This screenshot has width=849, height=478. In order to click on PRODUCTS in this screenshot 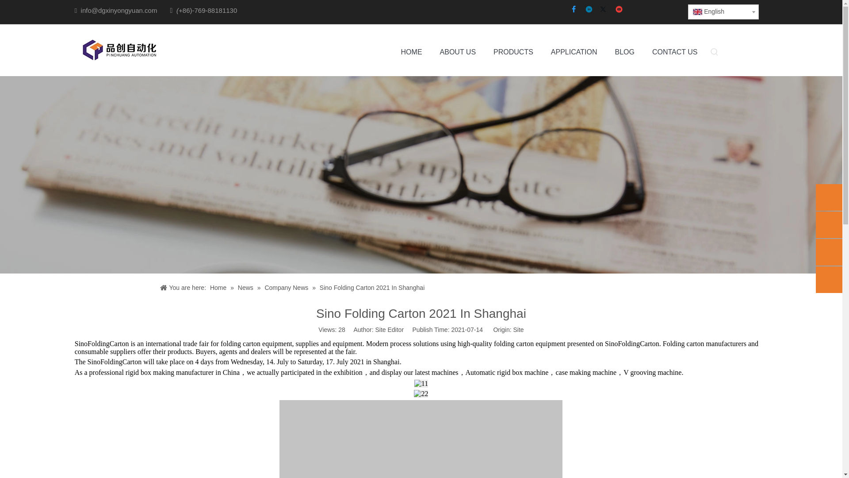, I will do `click(513, 52)`.